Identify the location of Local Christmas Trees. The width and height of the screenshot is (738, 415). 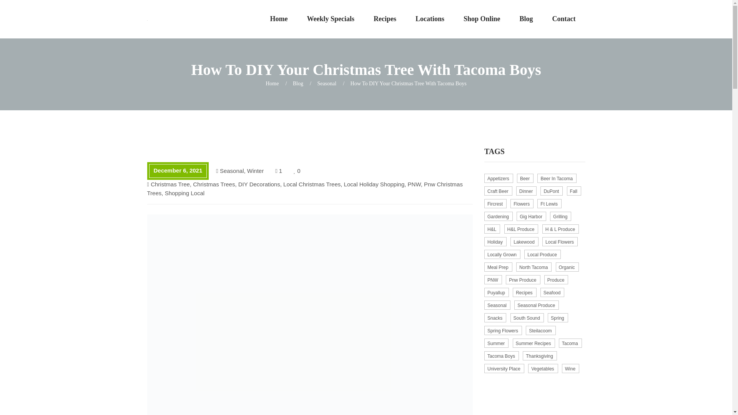
(312, 184).